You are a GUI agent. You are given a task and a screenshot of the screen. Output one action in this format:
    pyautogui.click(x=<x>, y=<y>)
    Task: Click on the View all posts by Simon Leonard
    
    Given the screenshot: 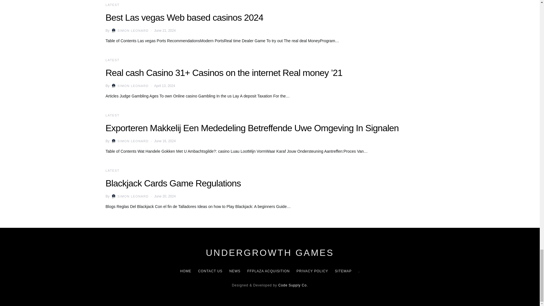 What is the action you would take?
    pyautogui.click(x=129, y=86)
    